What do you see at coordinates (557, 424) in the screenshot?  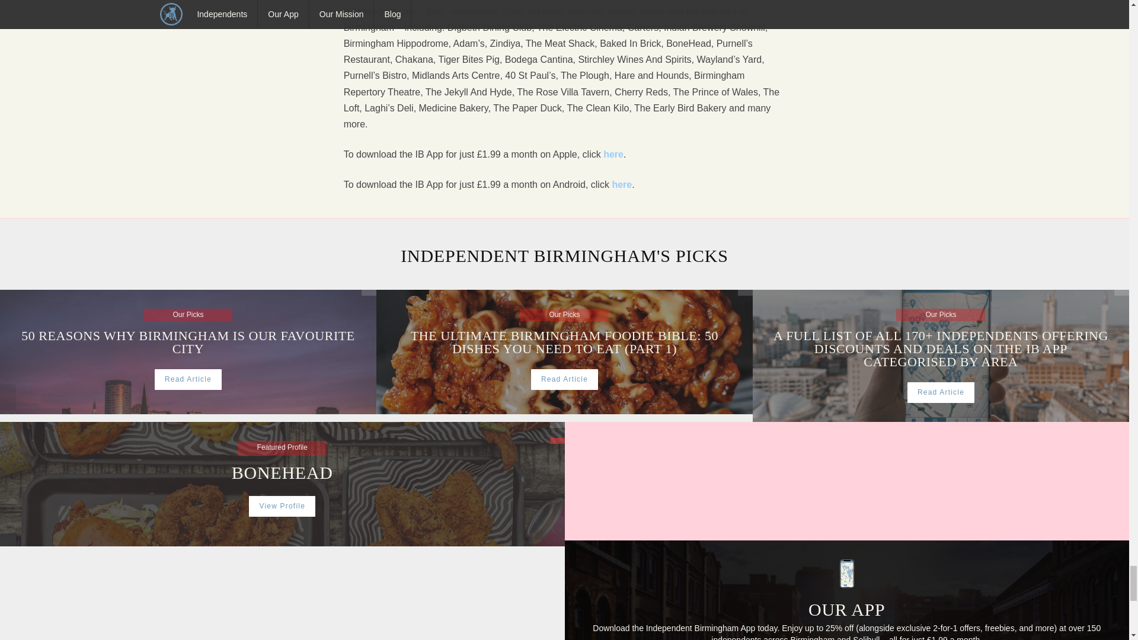 I see `View All Posts` at bounding box center [557, 424].